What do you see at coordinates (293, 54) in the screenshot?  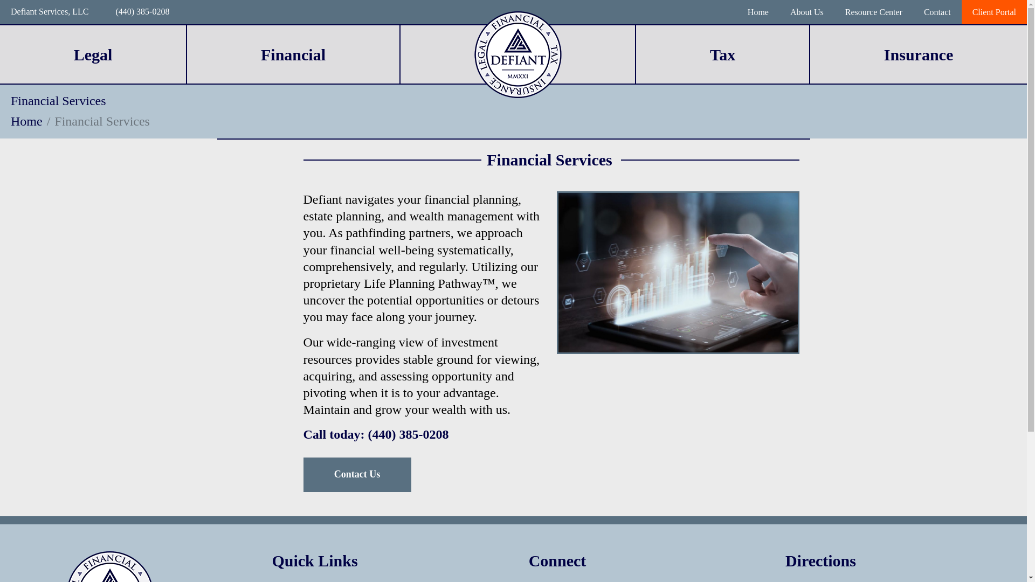 I see `Financial` at bounding box center [293, 54].